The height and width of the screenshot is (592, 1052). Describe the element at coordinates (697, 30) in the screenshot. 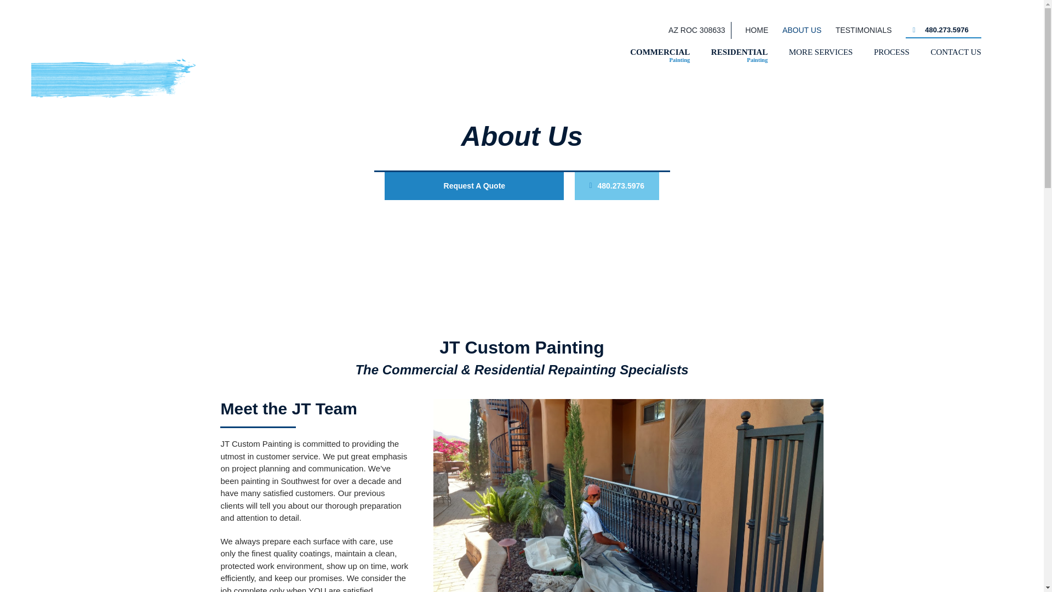

I see `AZ ROC 308633` at that location.